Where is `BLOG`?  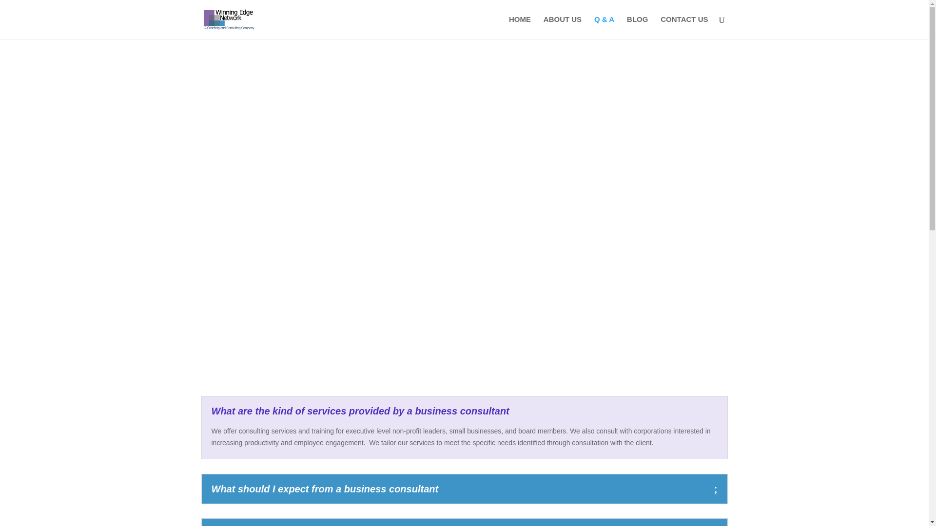 BLOG is located at coordinates (637, 27).